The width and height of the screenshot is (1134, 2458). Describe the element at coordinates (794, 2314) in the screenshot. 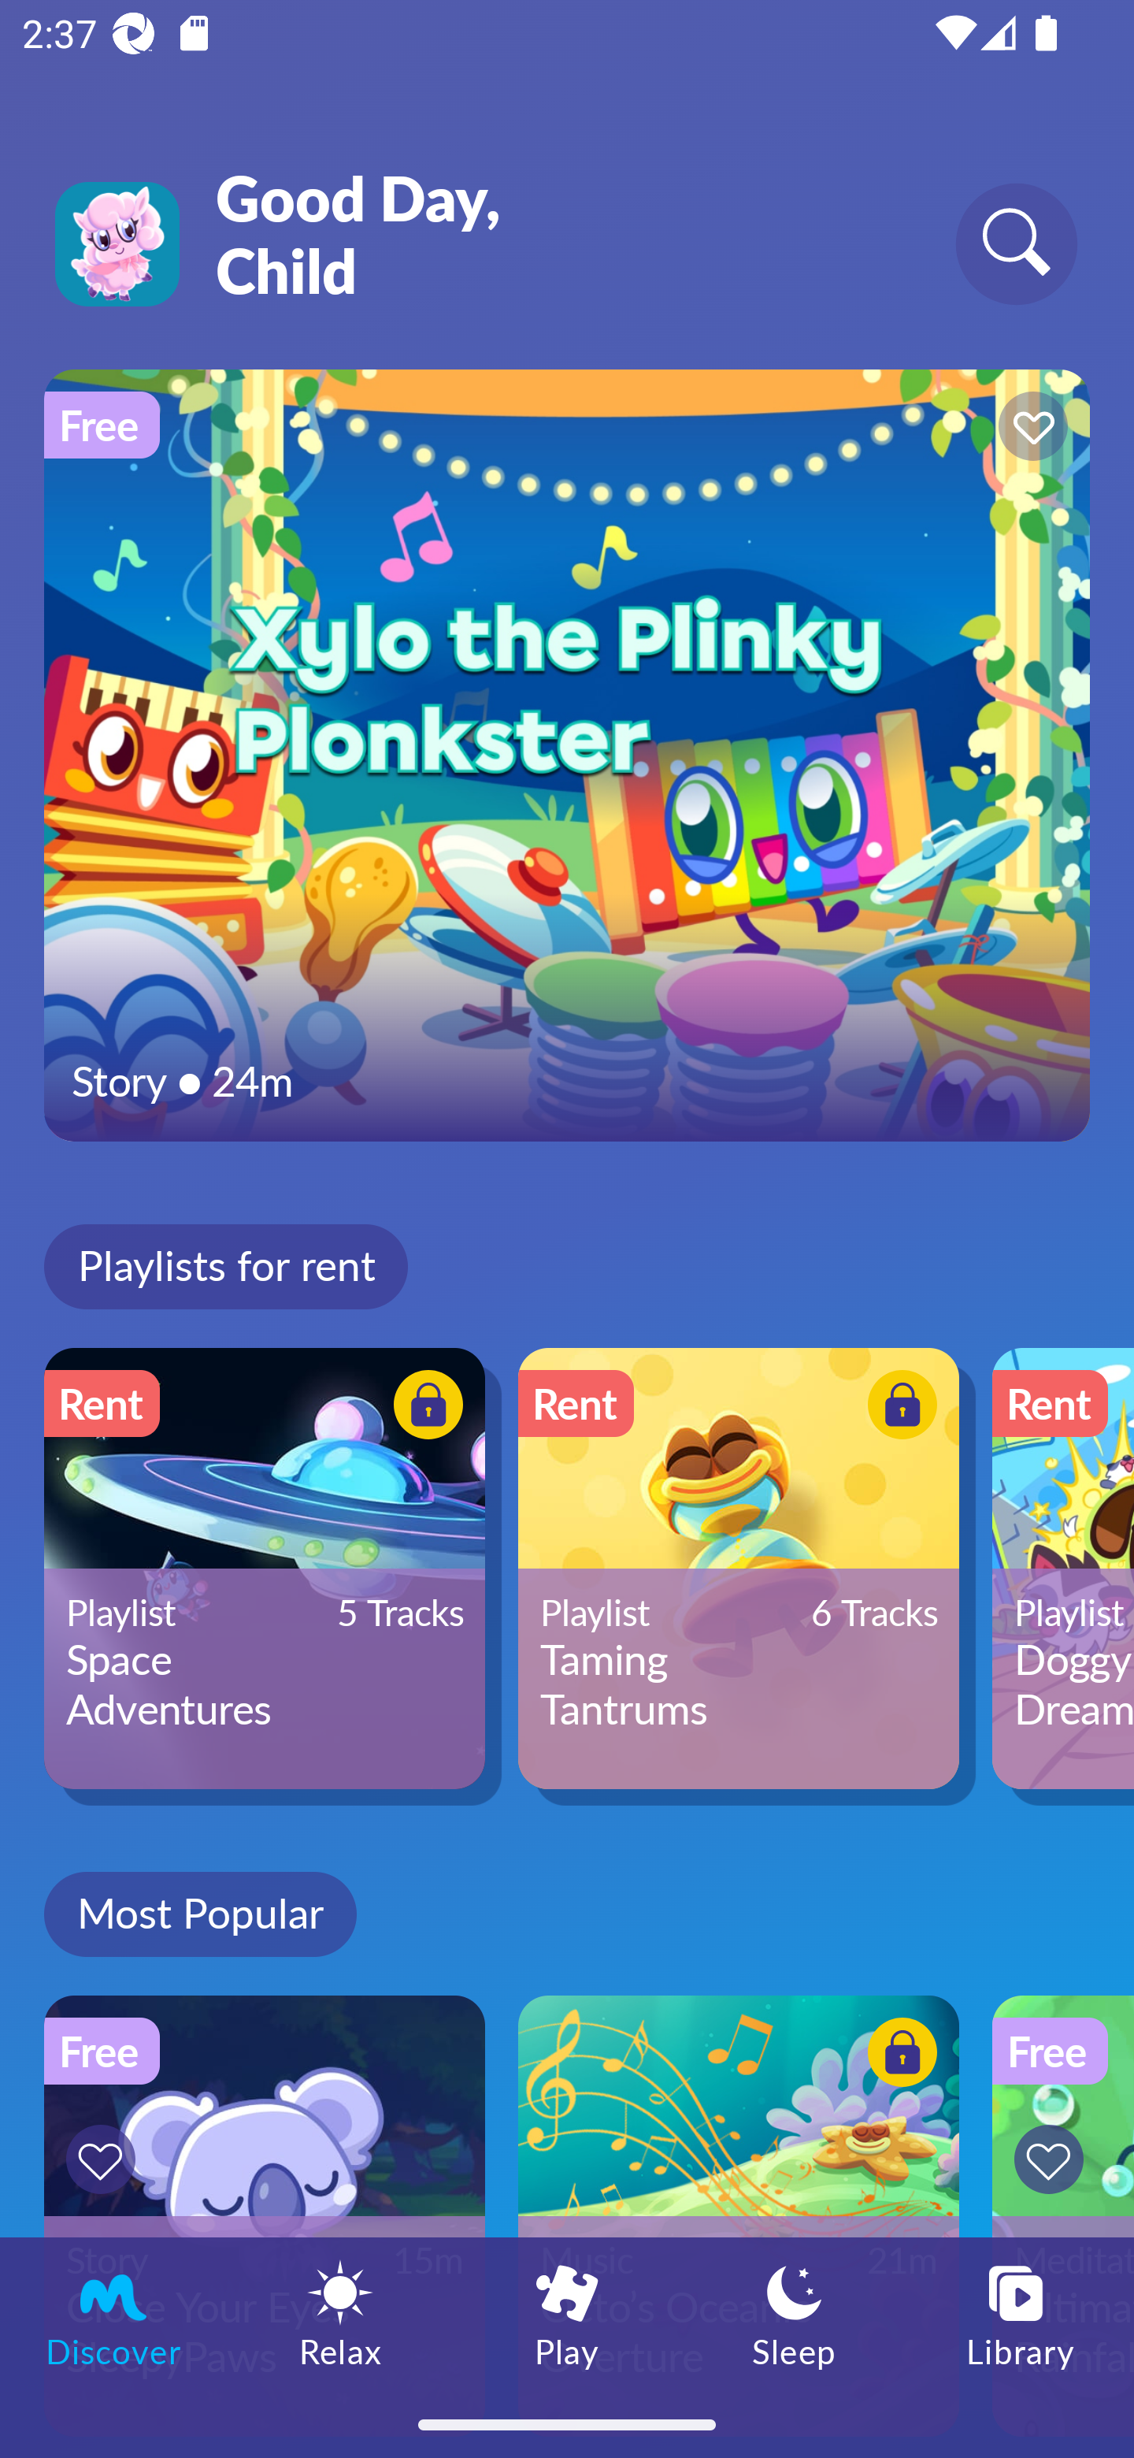

I see `Sleep` at that location.